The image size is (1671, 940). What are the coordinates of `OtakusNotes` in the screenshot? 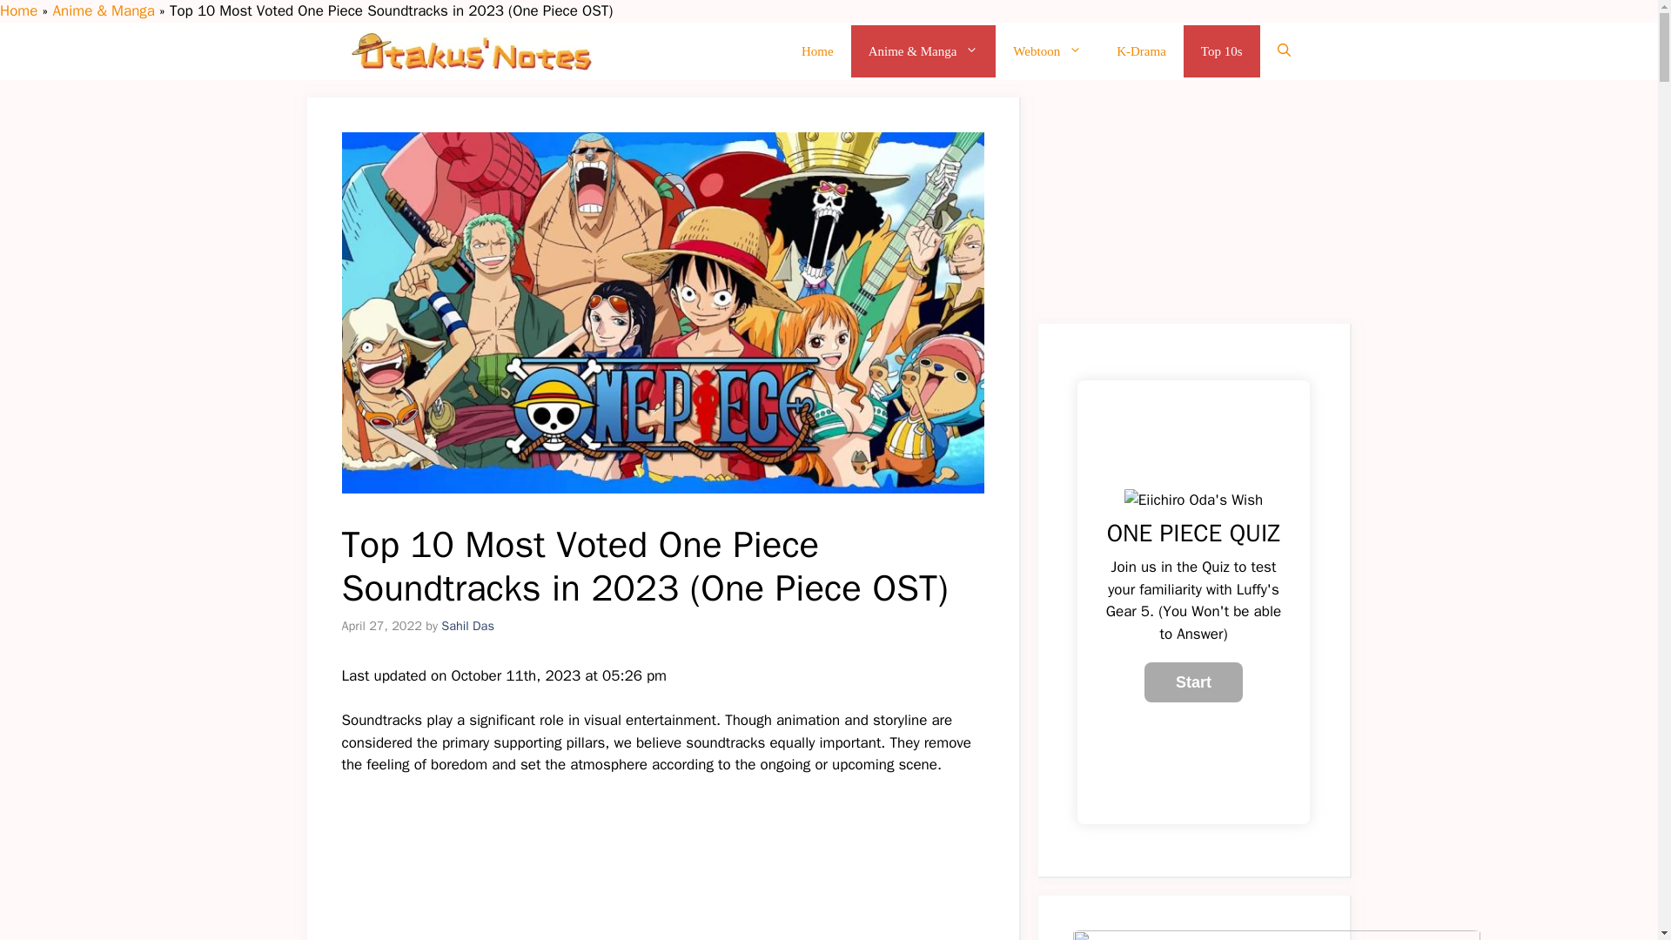 It's located at (470, 50).